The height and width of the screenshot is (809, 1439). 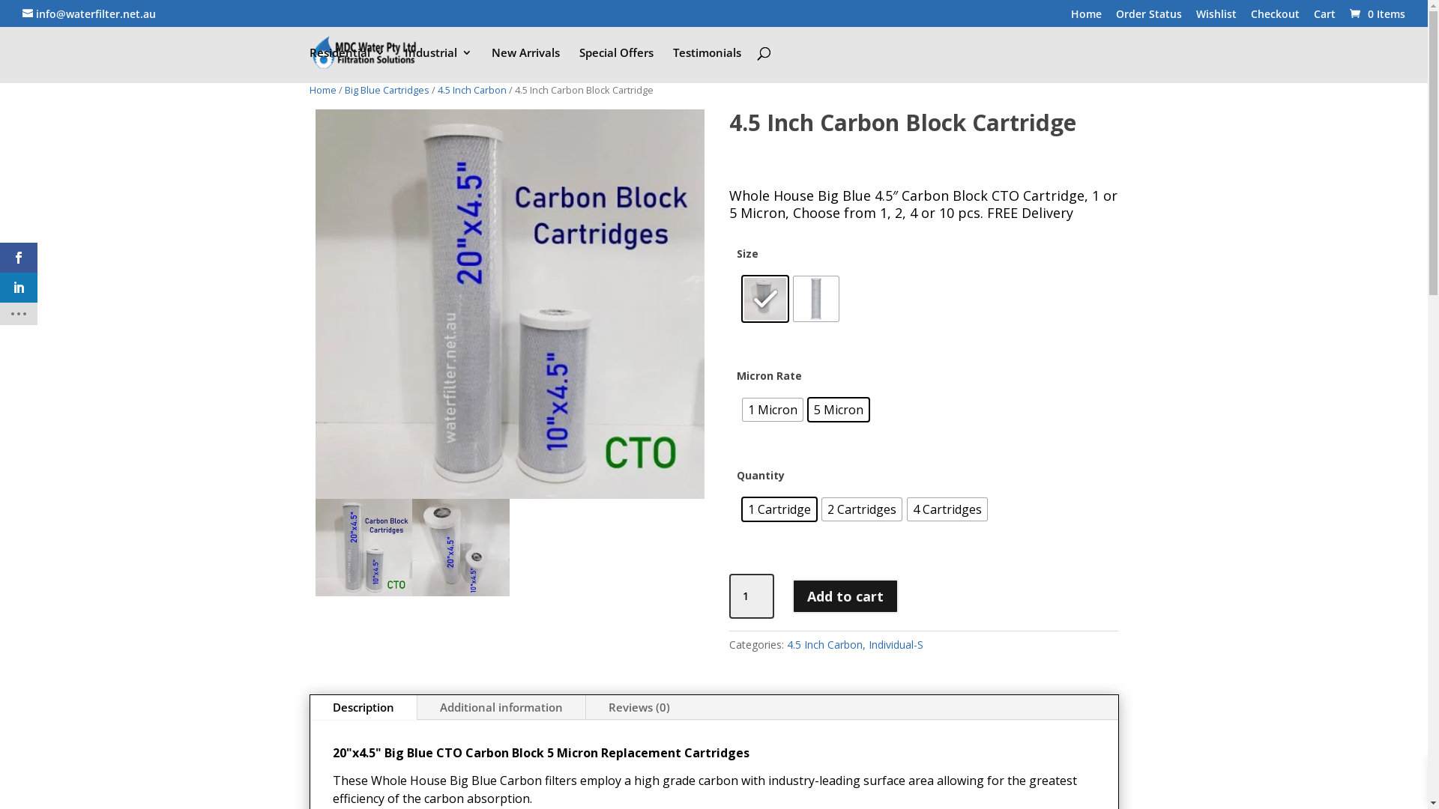 What do you see at coordinates (461, 548) in the screenshot?
I see `CTO Big Blue Carbon block Filters Australia` at bounding box center [461, 548].